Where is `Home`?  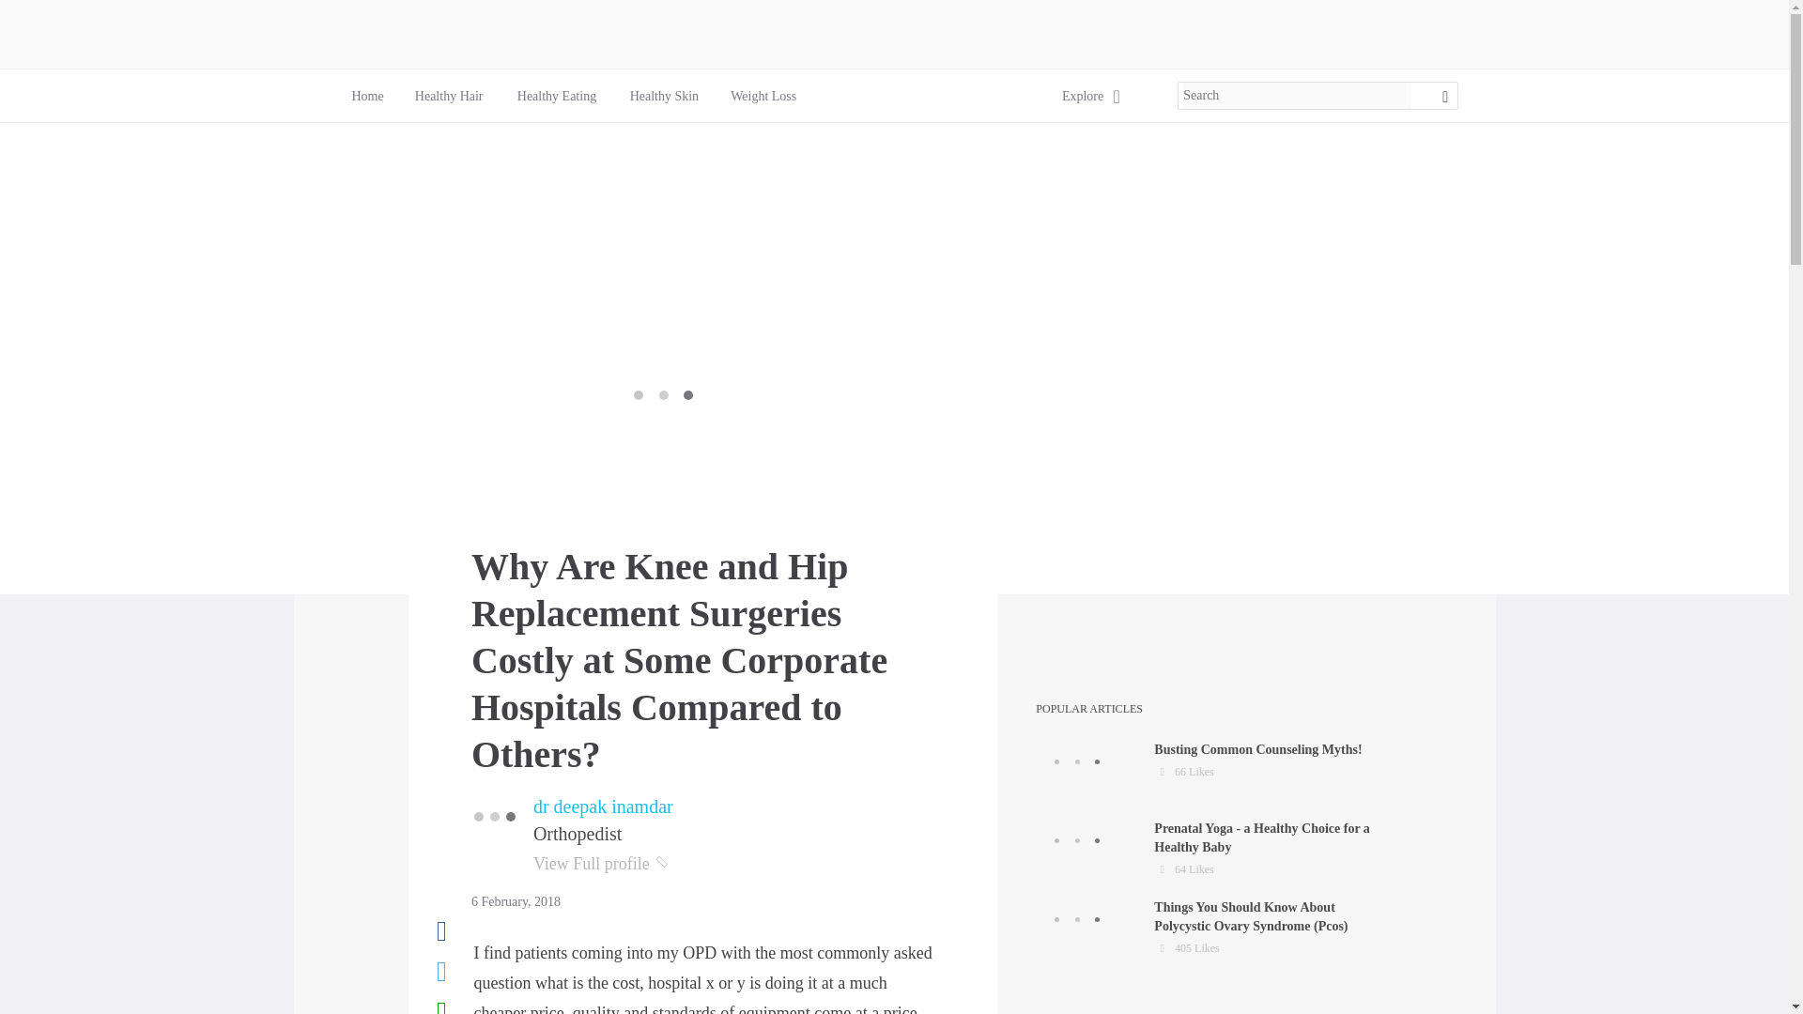
Home is located at coordinates (763, 96).